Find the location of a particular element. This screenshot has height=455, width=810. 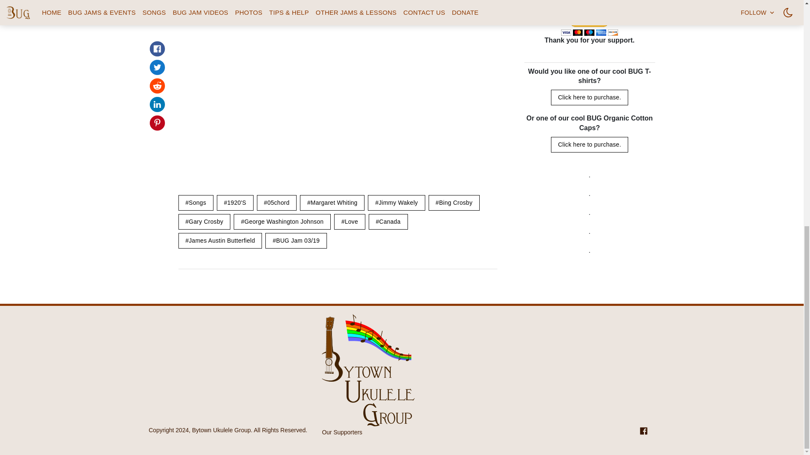

05chord is located at coordinates (277, 202).